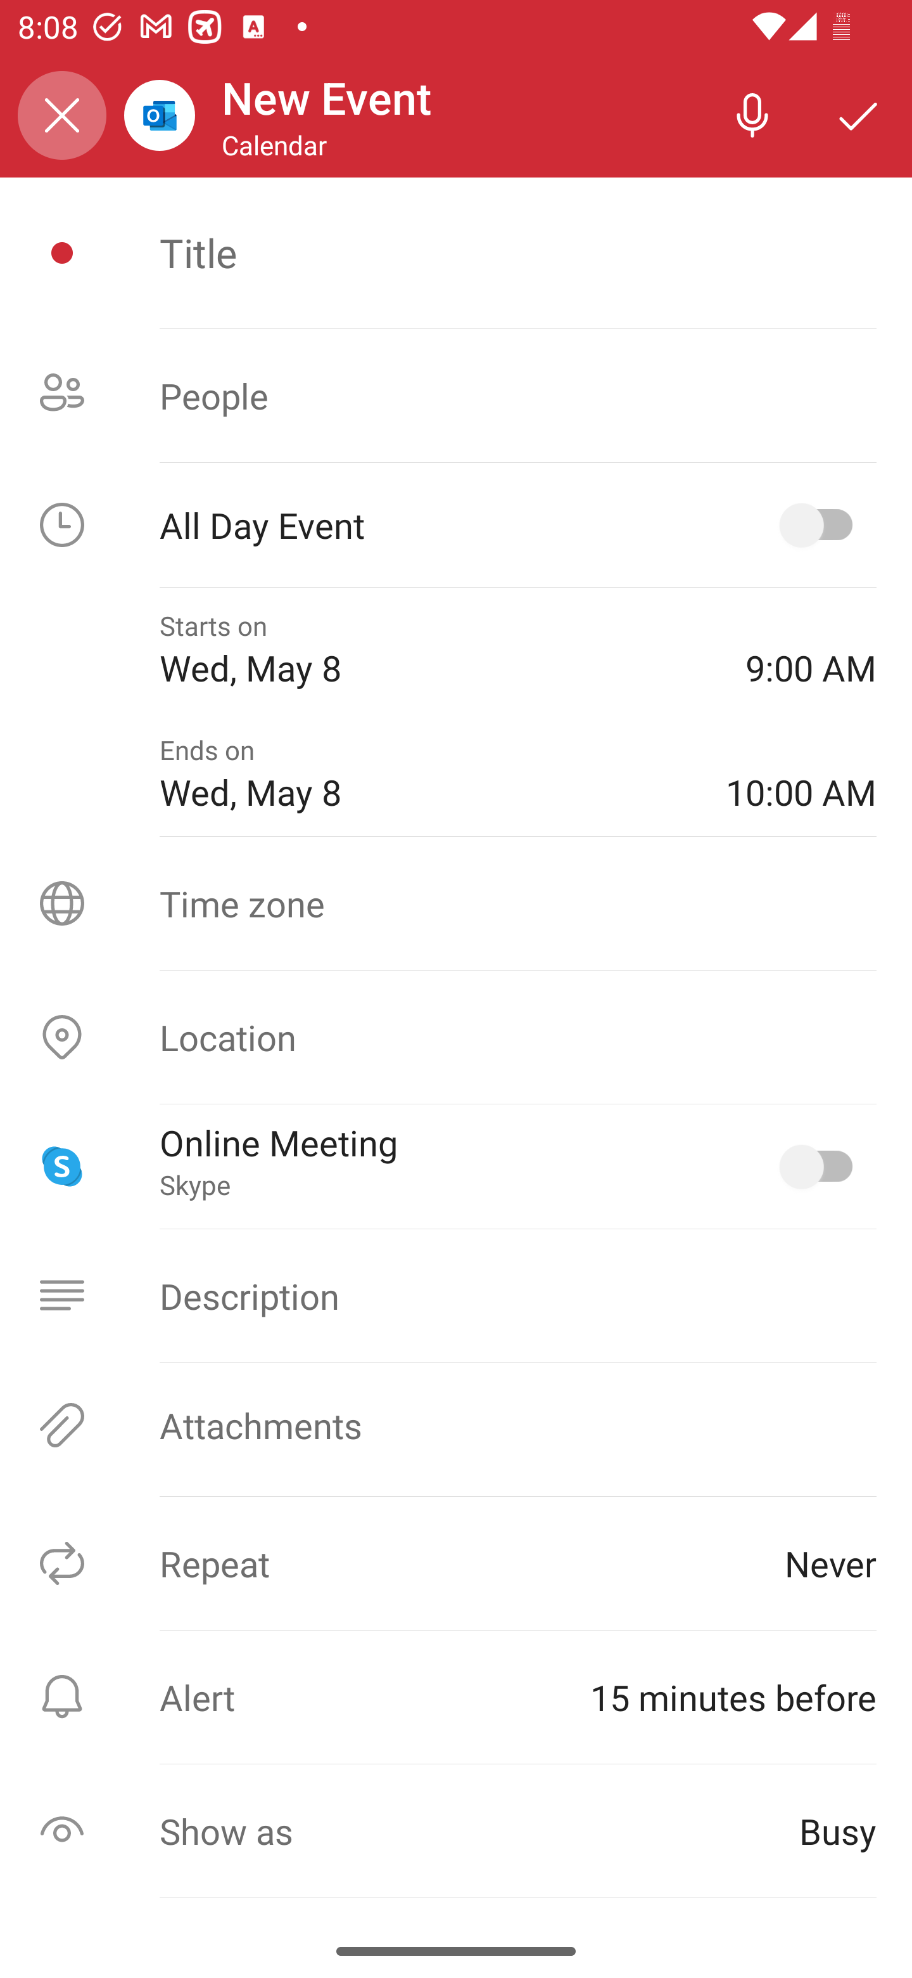 This screenshot has height=1978, width=912. What do you see at coordinates (424, 774) in the screenshot?
I see `Ends on Wed, May 8` at bounding box center [424, 774].